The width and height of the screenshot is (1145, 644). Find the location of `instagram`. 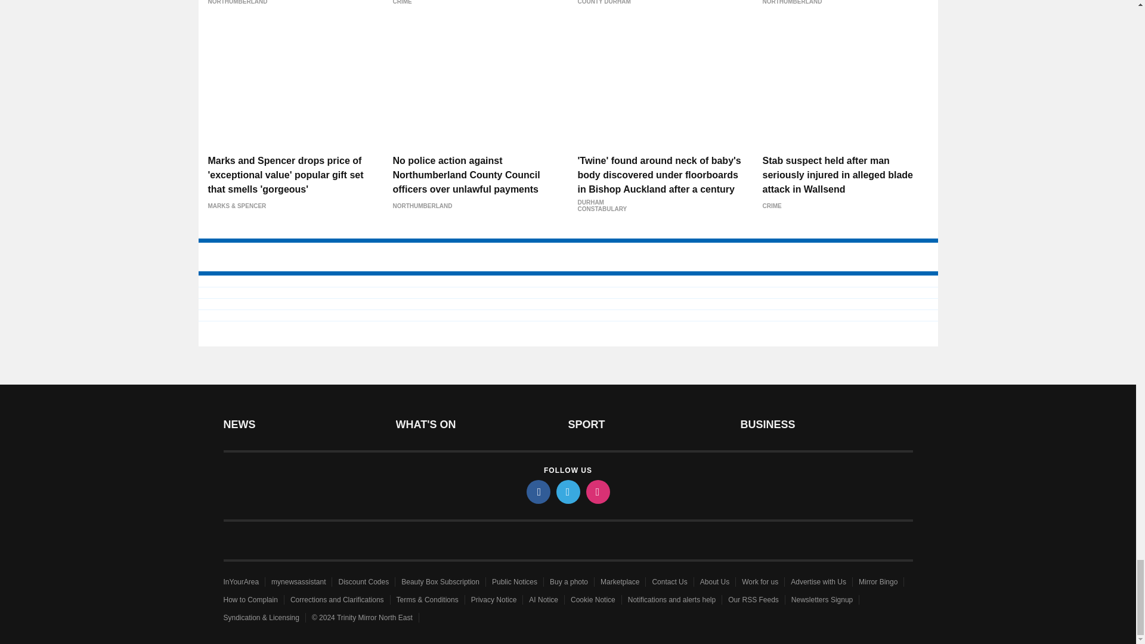

instagram is located at coordinates (597, 491).